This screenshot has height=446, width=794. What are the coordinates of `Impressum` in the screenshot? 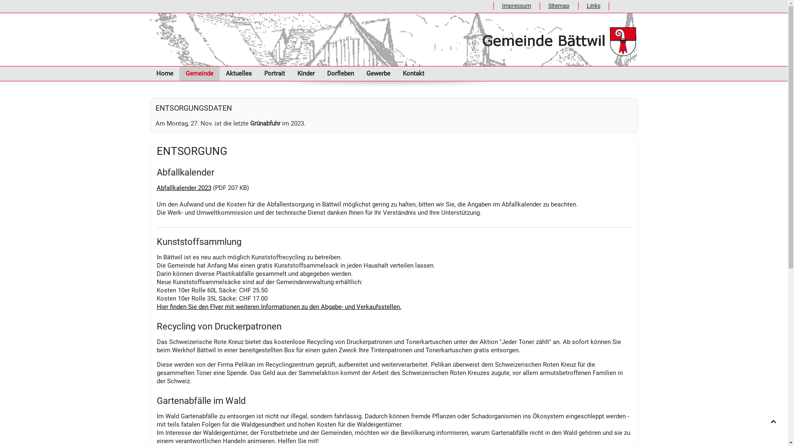 It's located at (512, 6).